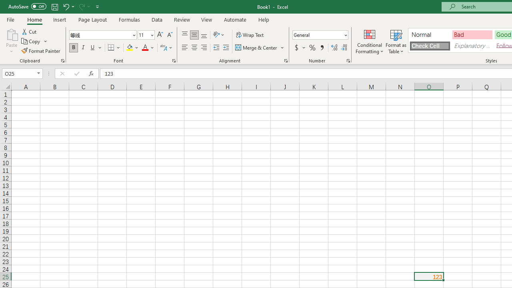 Image resolution: width=512 pixels, height=288 pixels. Describe the element at coordinates (320, 35) in the screenshot. I see `Number Format` at that location.